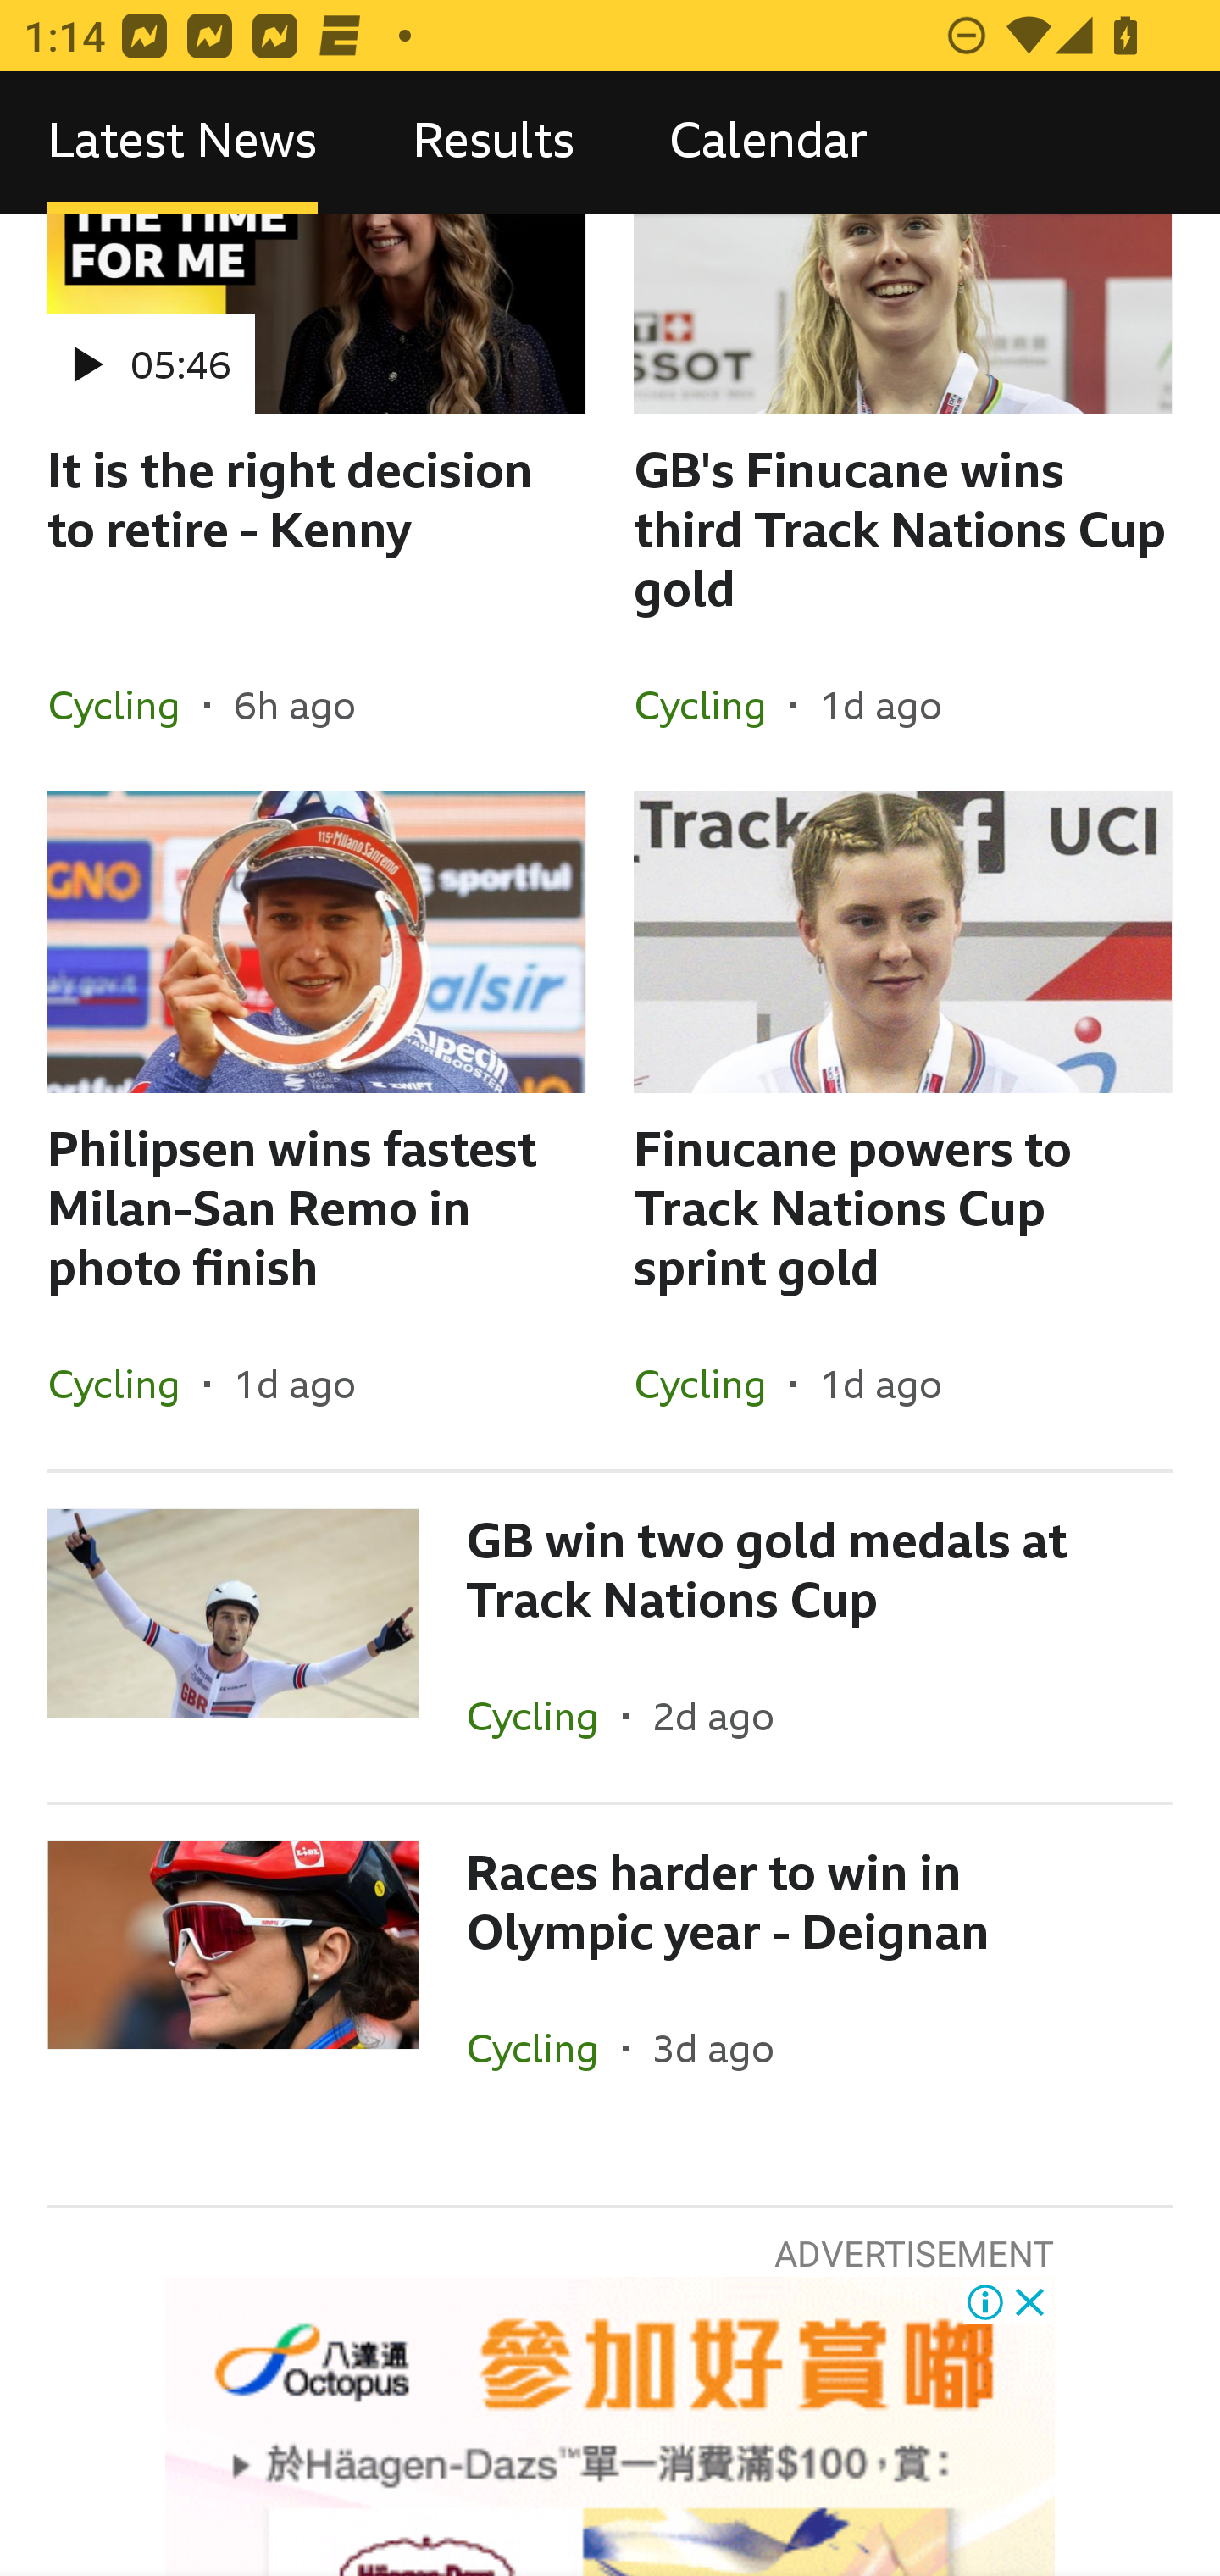 The image size is (1220, 2576). Describe the element at coordinates (768, 142) in the screenshot. I see `Calendar` at that location.